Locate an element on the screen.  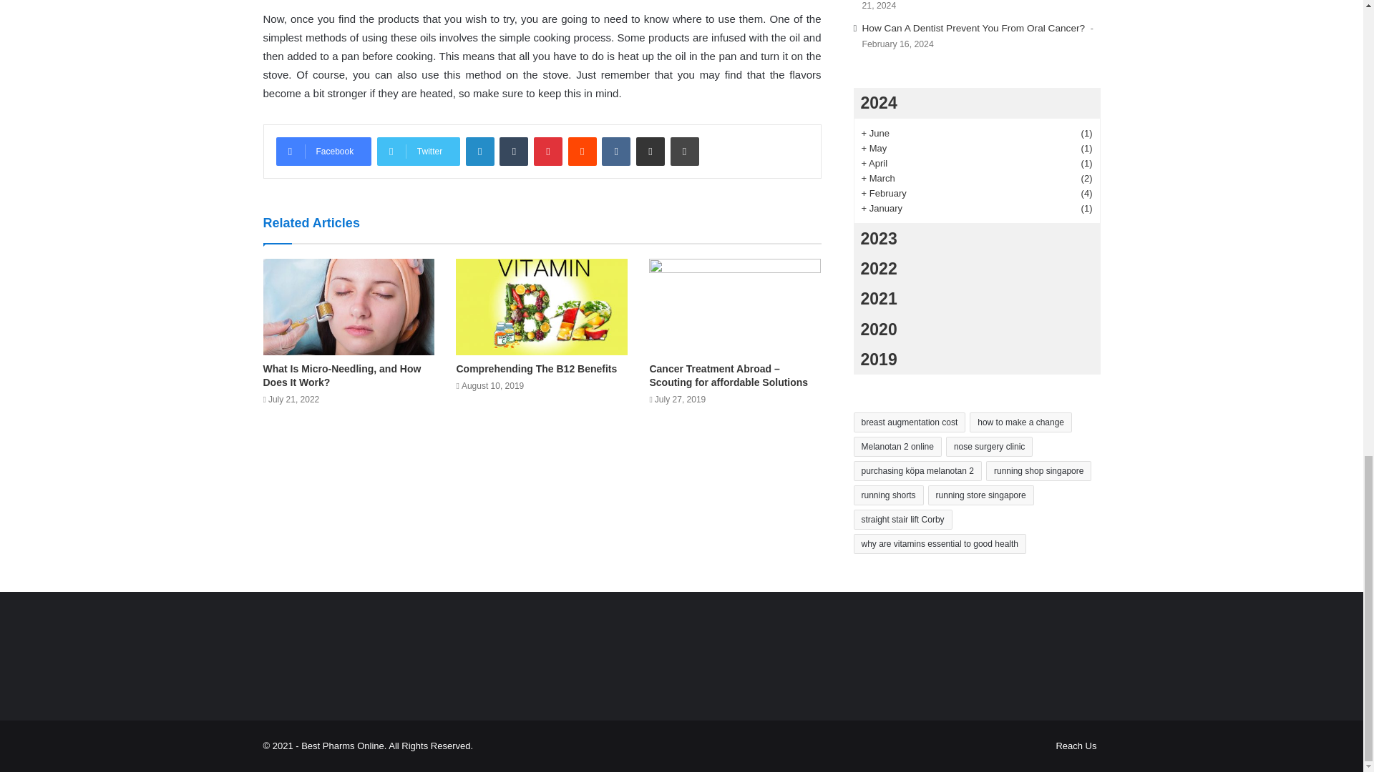
Reddit is located at coordinates (583, 152).